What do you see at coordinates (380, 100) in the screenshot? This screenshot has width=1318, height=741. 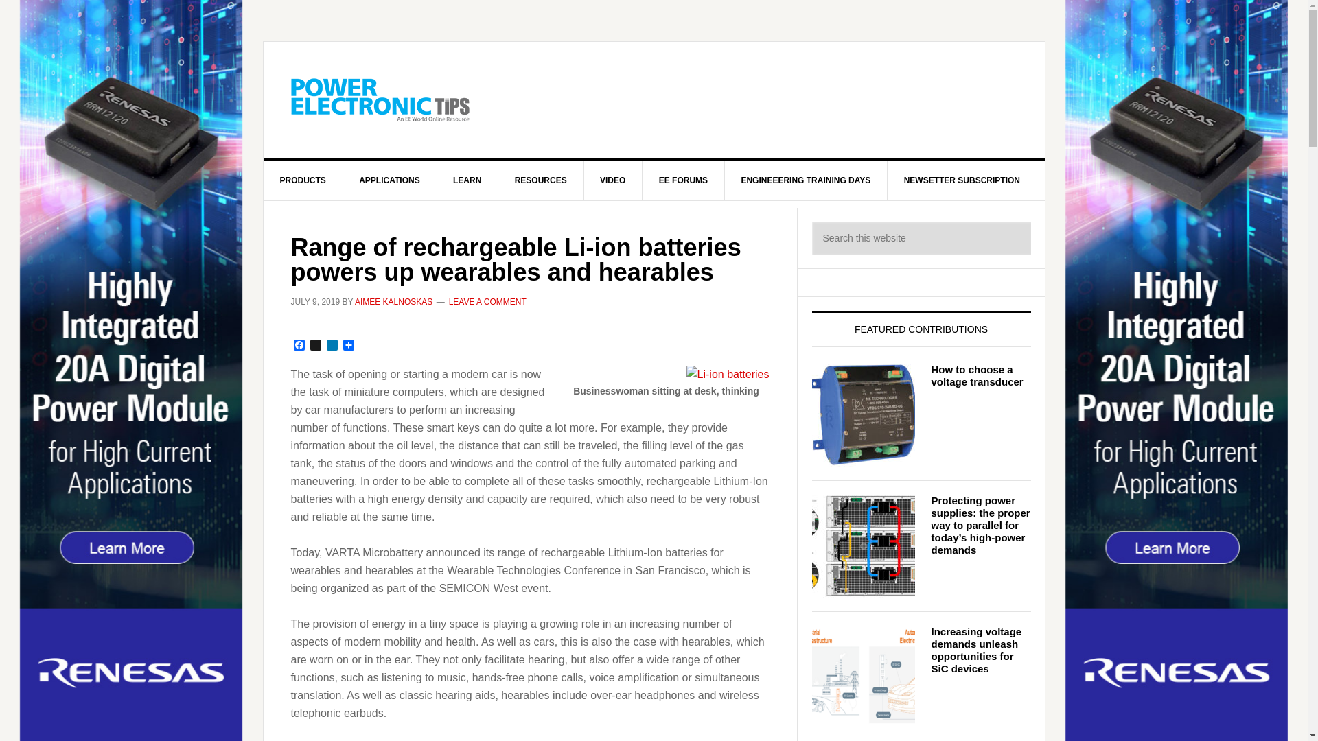 I see `POWER ELECTRONIC TIPS` at bounding box center [380, 100].